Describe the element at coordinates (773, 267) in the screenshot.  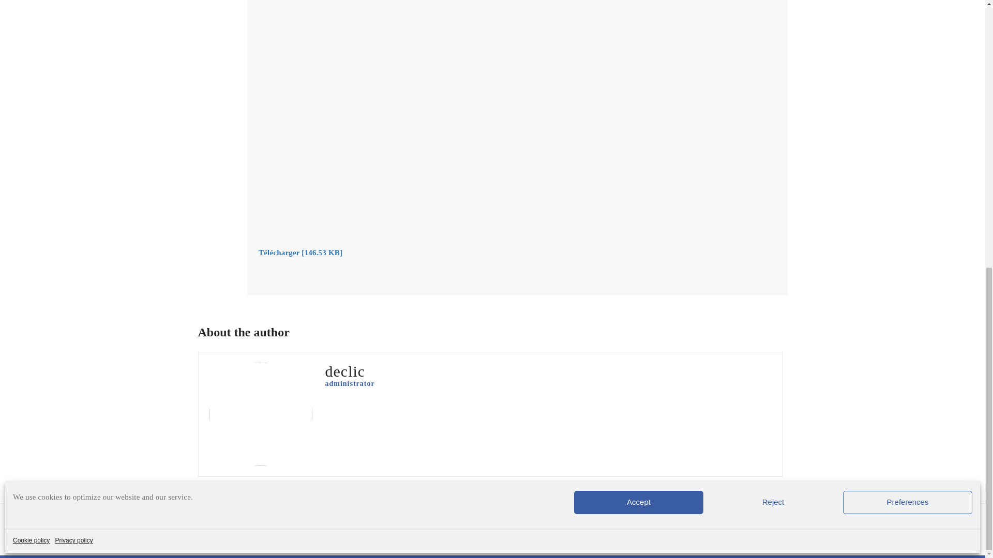
I see `Reject` at that location.